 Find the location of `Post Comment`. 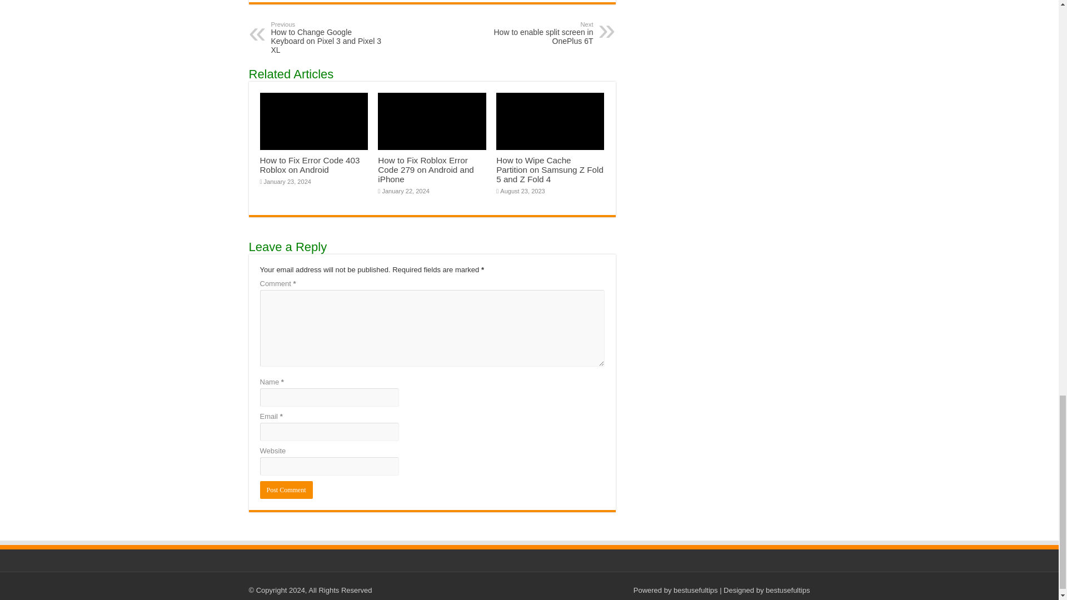

Post Comment is located at coordinates (426, 169).